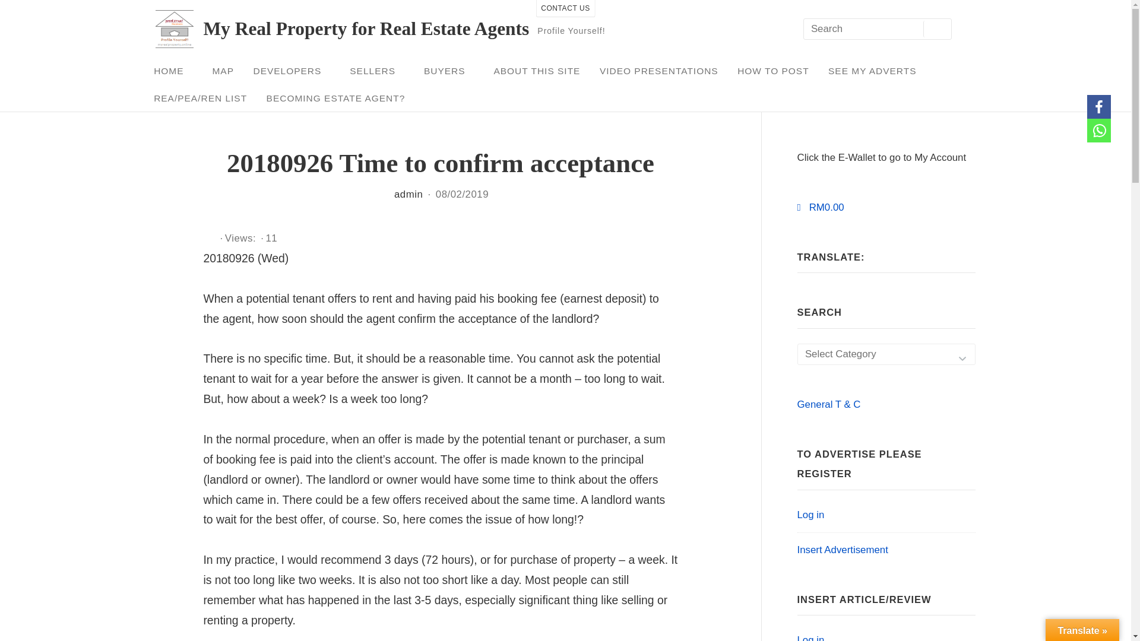  Describe the element at coordinates (565, 8) in the screenshot. I see `CONTACT US` at that location.